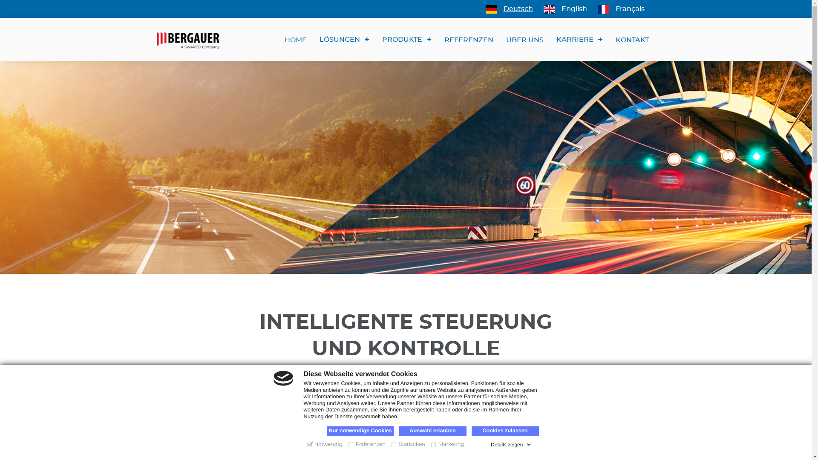  Describe the element at coordinates (632, 40) in the screenshot. I see `KONTAKT` at that location.